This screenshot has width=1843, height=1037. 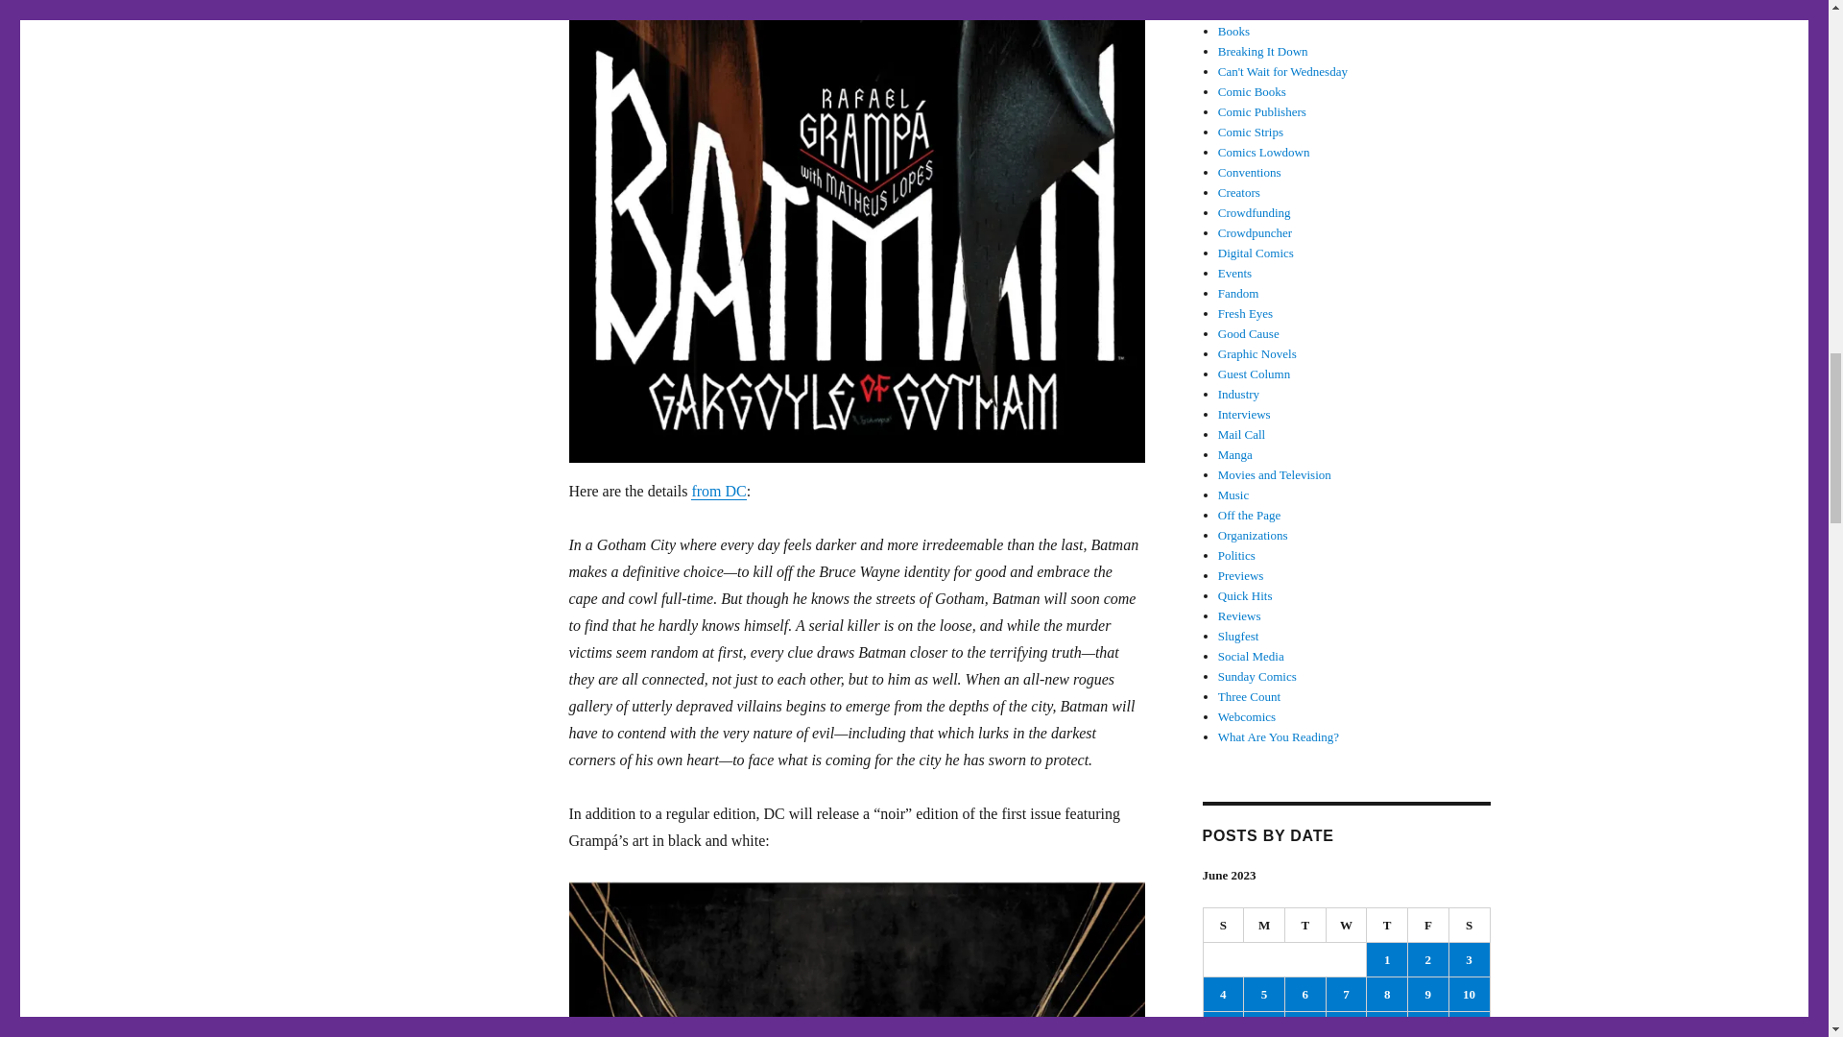 I want to click on Sunday, so click(x=1224, y=926).